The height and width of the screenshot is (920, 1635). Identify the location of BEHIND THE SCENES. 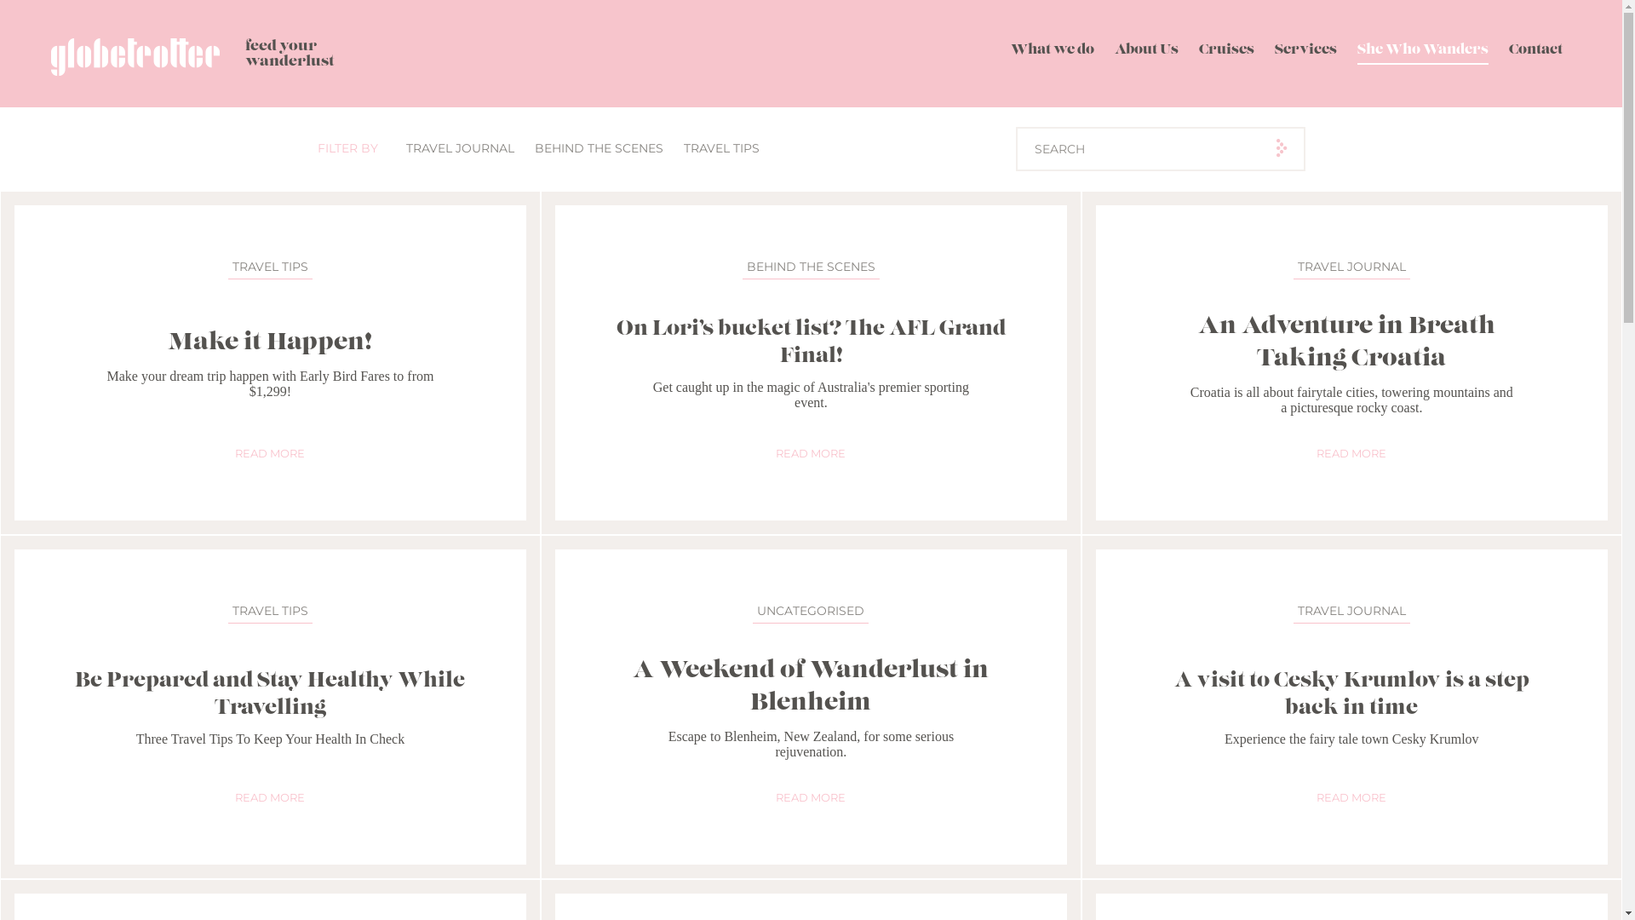
(599, 148).